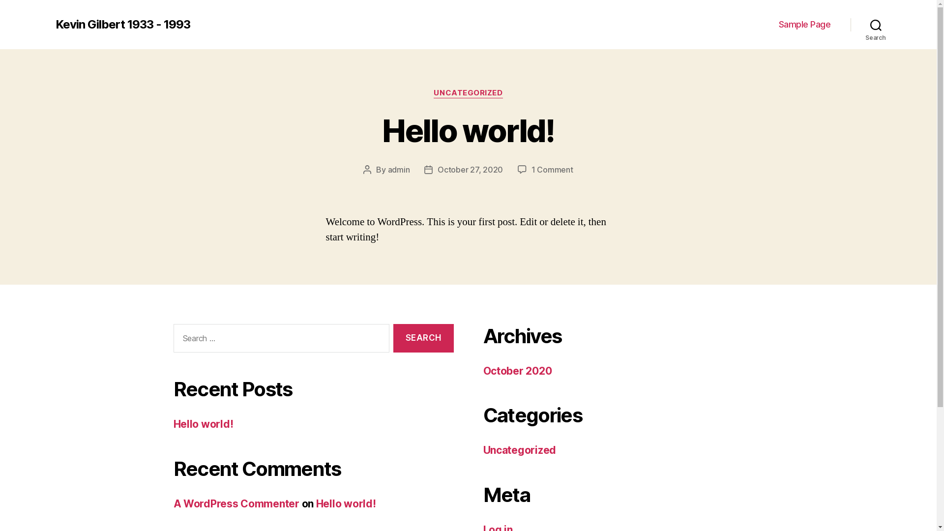  What do you see at coordinates (203, 424) in the screenshot?
I see `Hello world!` at bounding box center [203, 424].